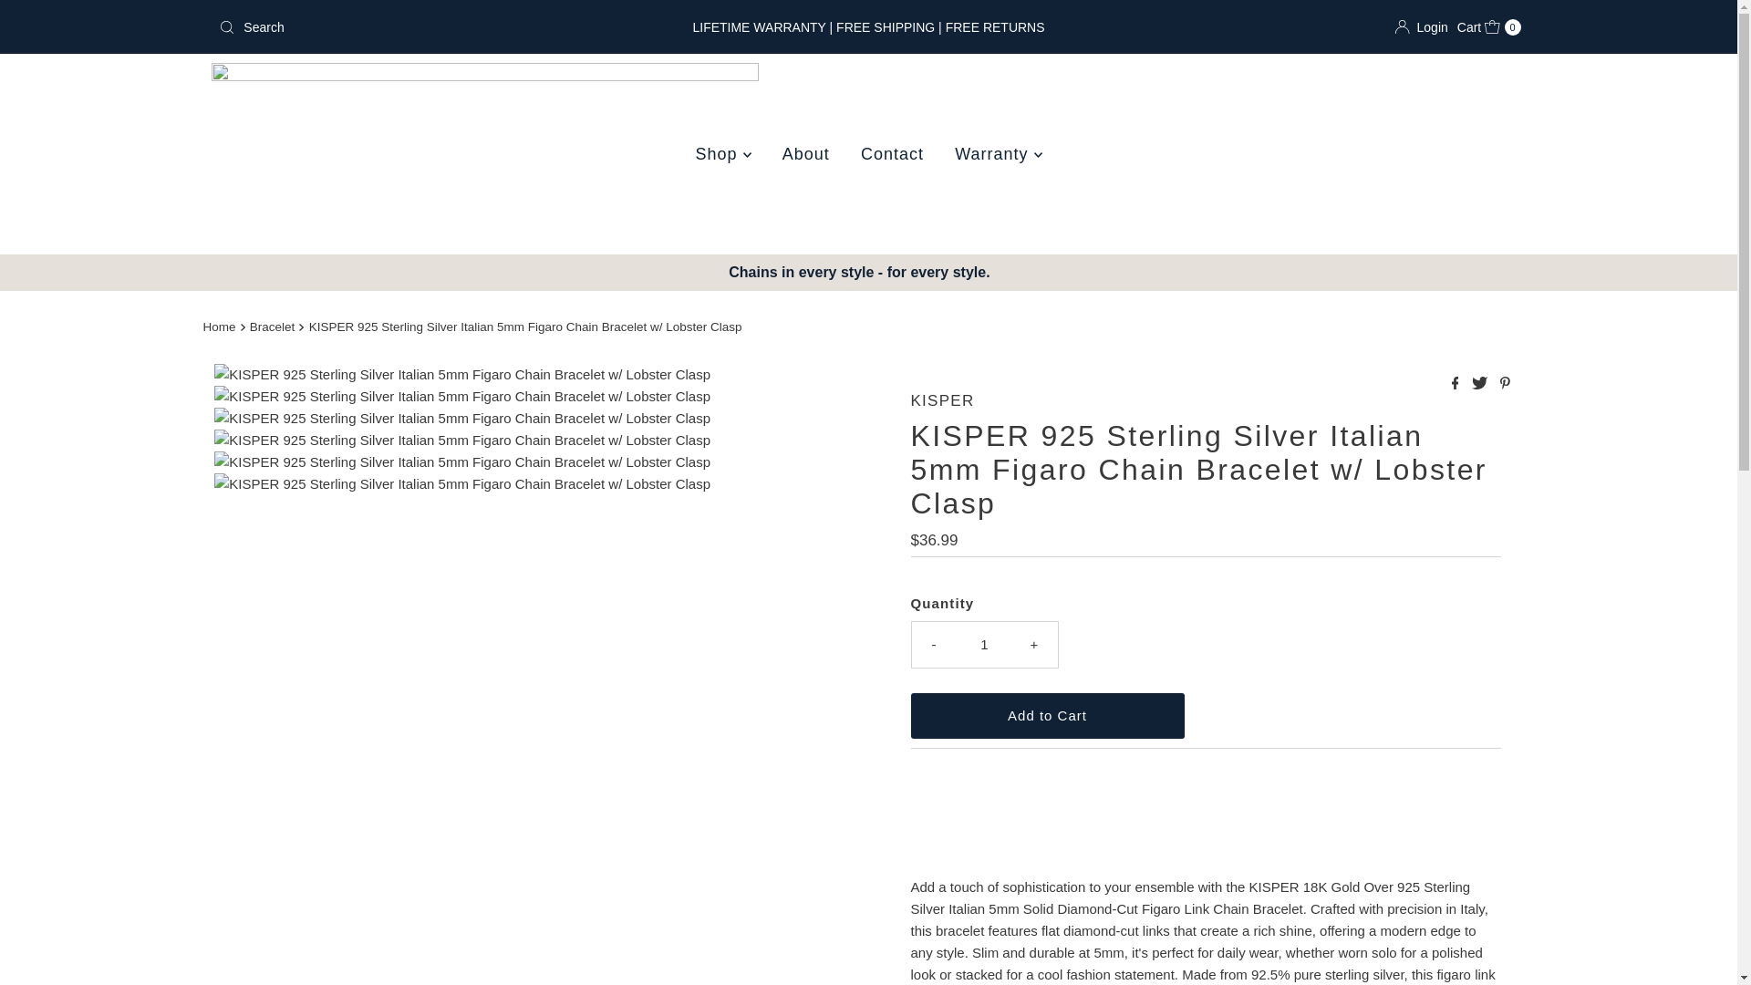  What do you see at coordinates (985, 644) in the screenshot?
I see `1` at bounding box center [985, 644].